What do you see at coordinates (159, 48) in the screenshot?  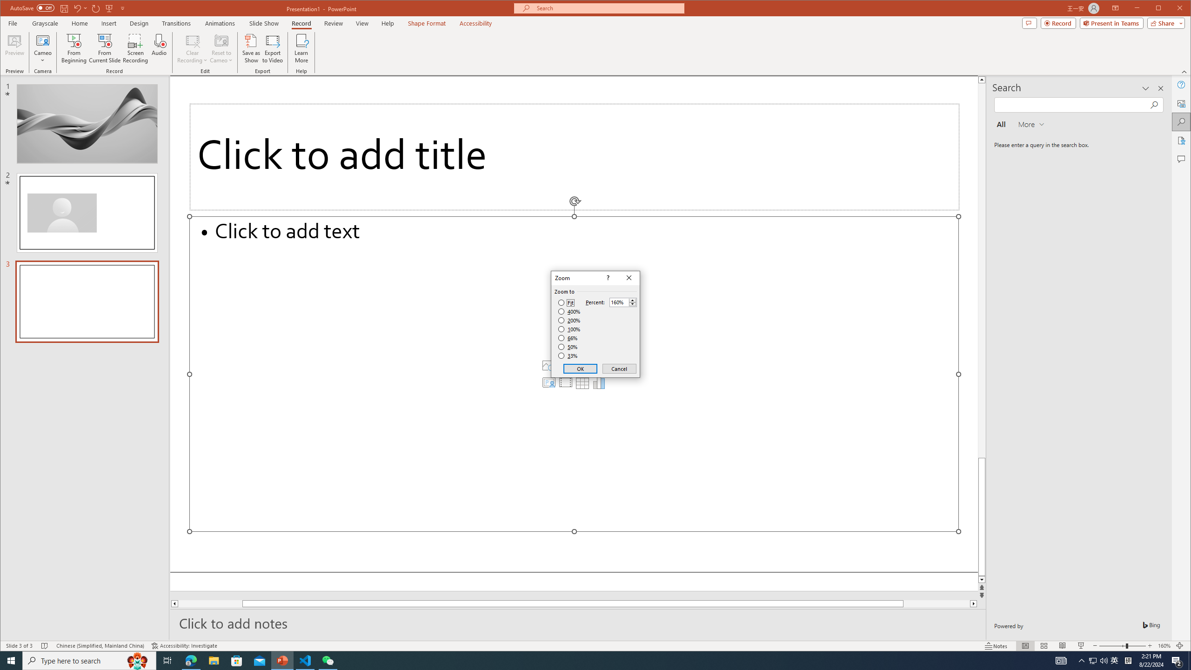 I see `Audio` at bounding box center [159, 48].